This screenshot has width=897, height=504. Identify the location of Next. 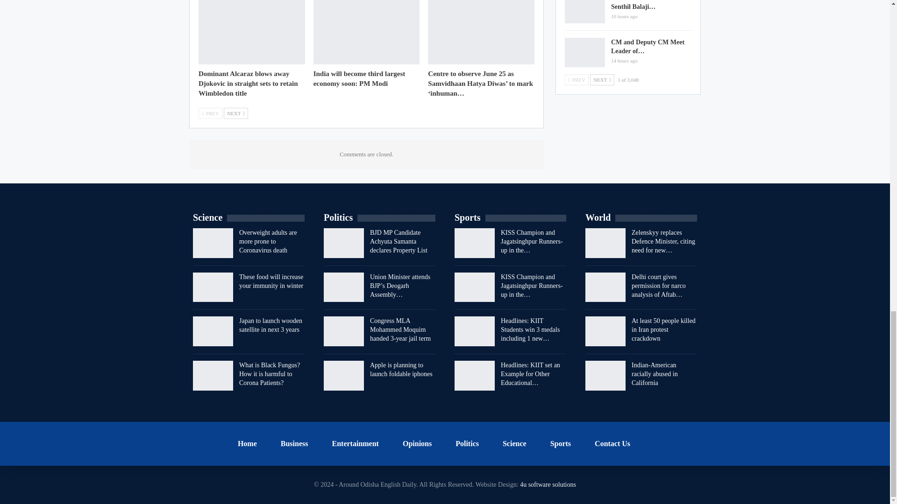
(235, 113).